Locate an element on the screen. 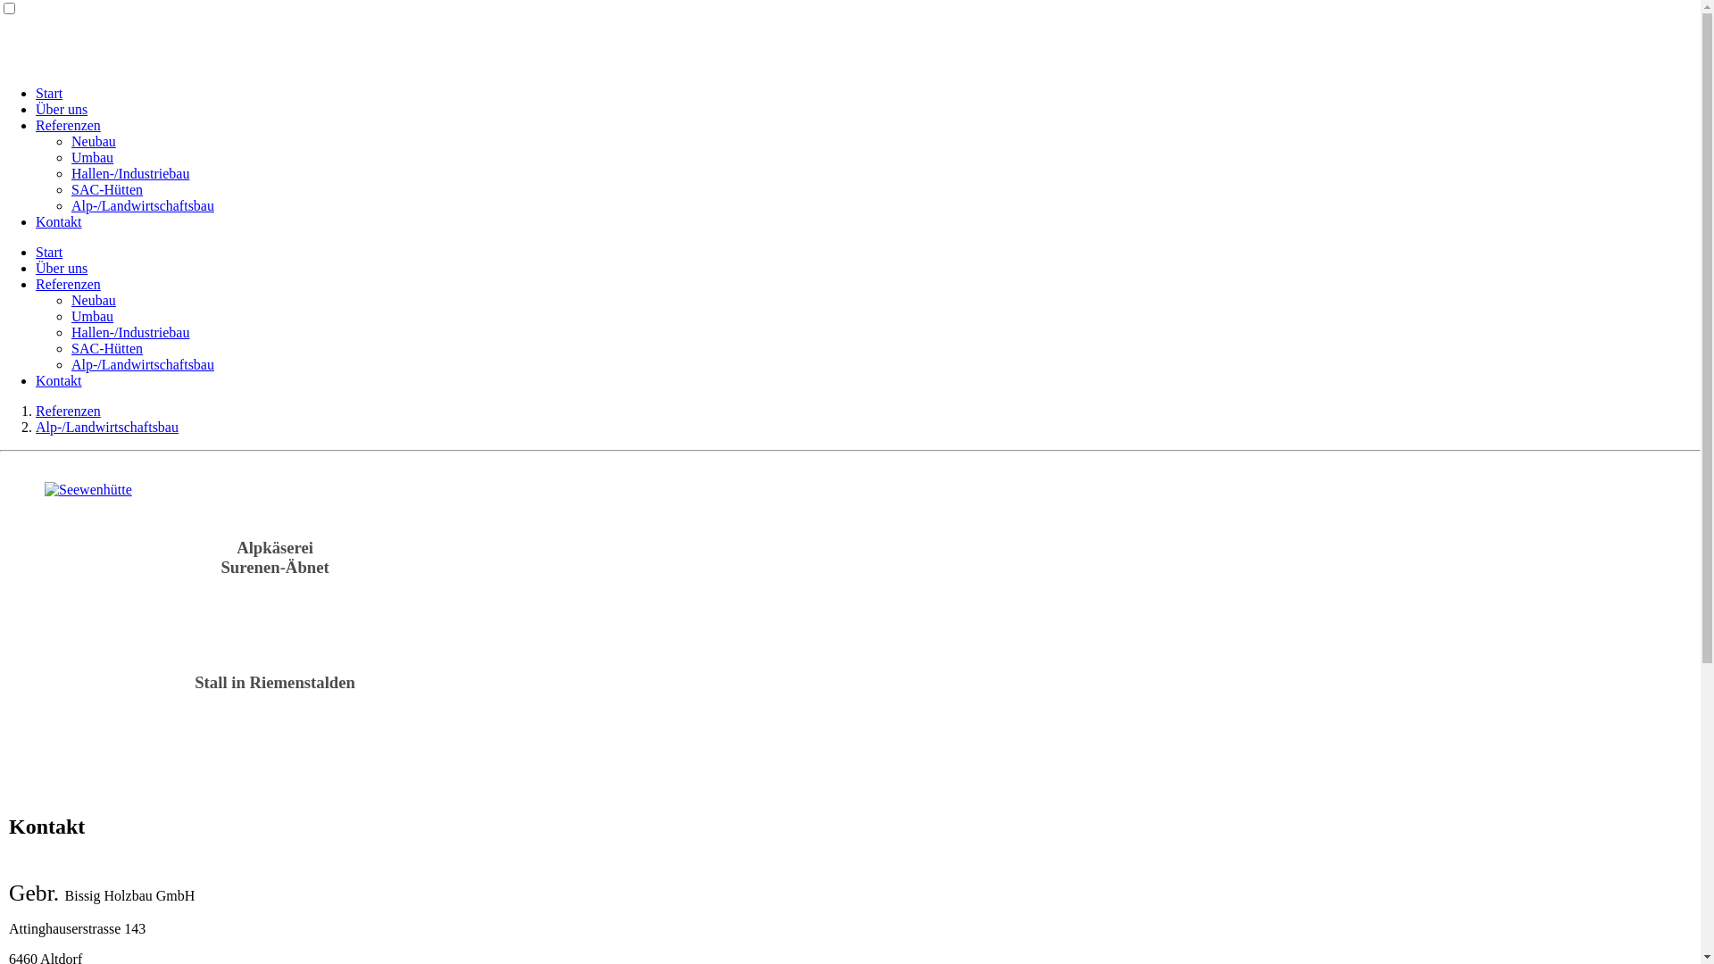 This screenshot has width=1714, height=964. Umbau is located at coordinates (93, 316).